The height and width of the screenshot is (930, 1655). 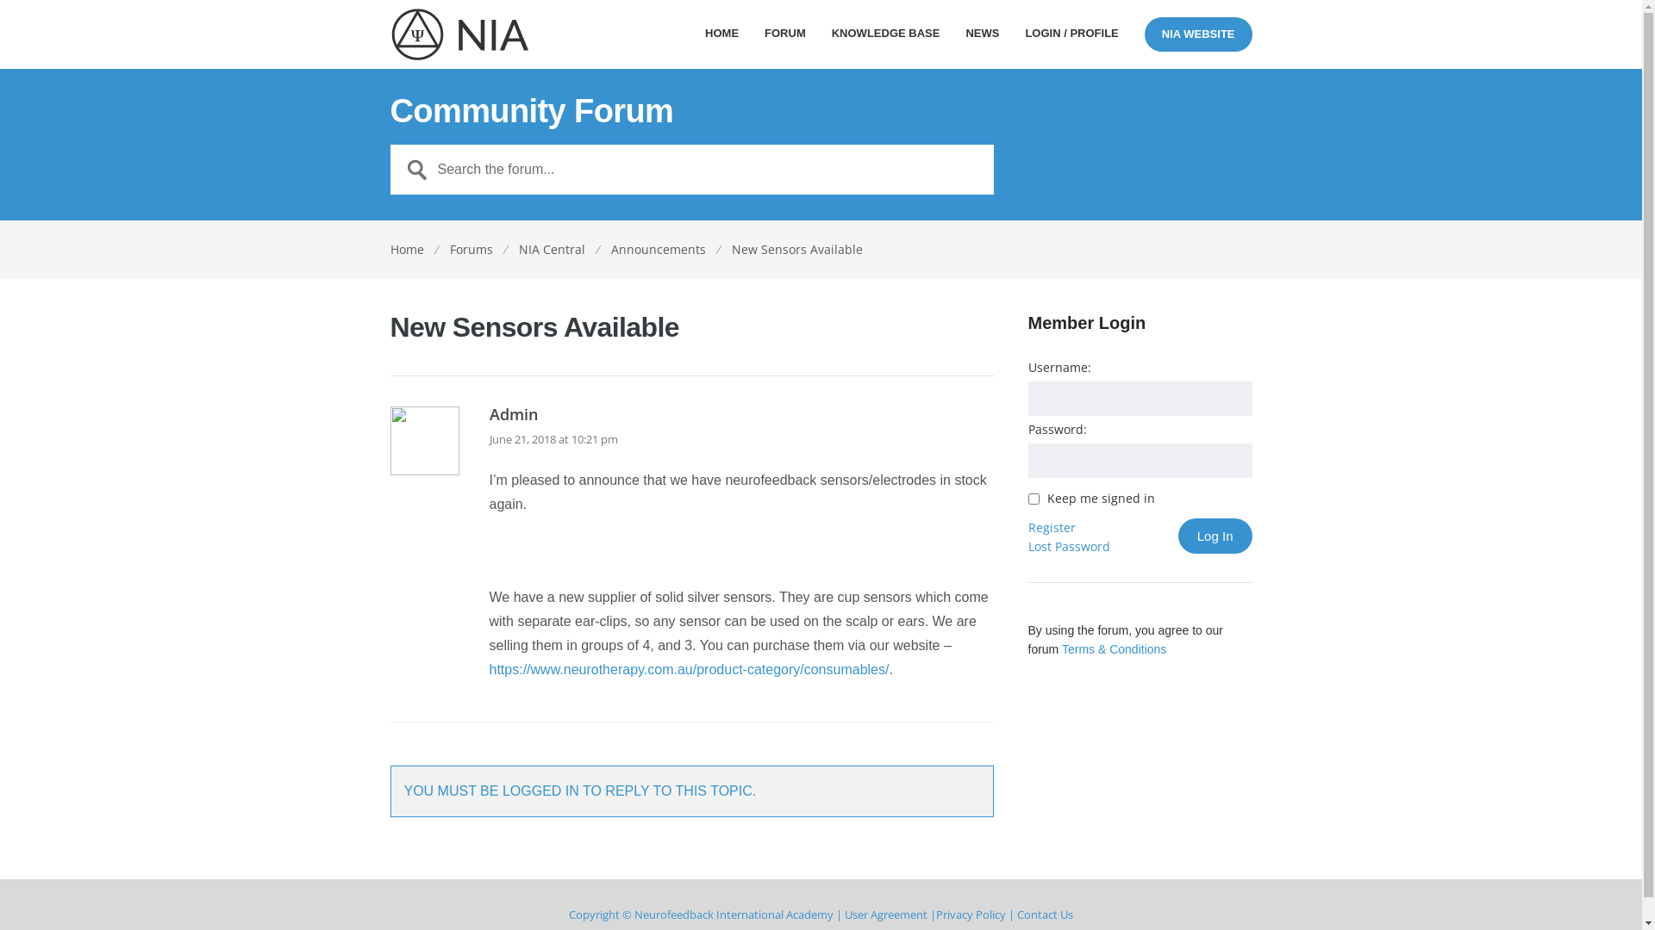 I want to click on Home, so click(x=407, y=250).